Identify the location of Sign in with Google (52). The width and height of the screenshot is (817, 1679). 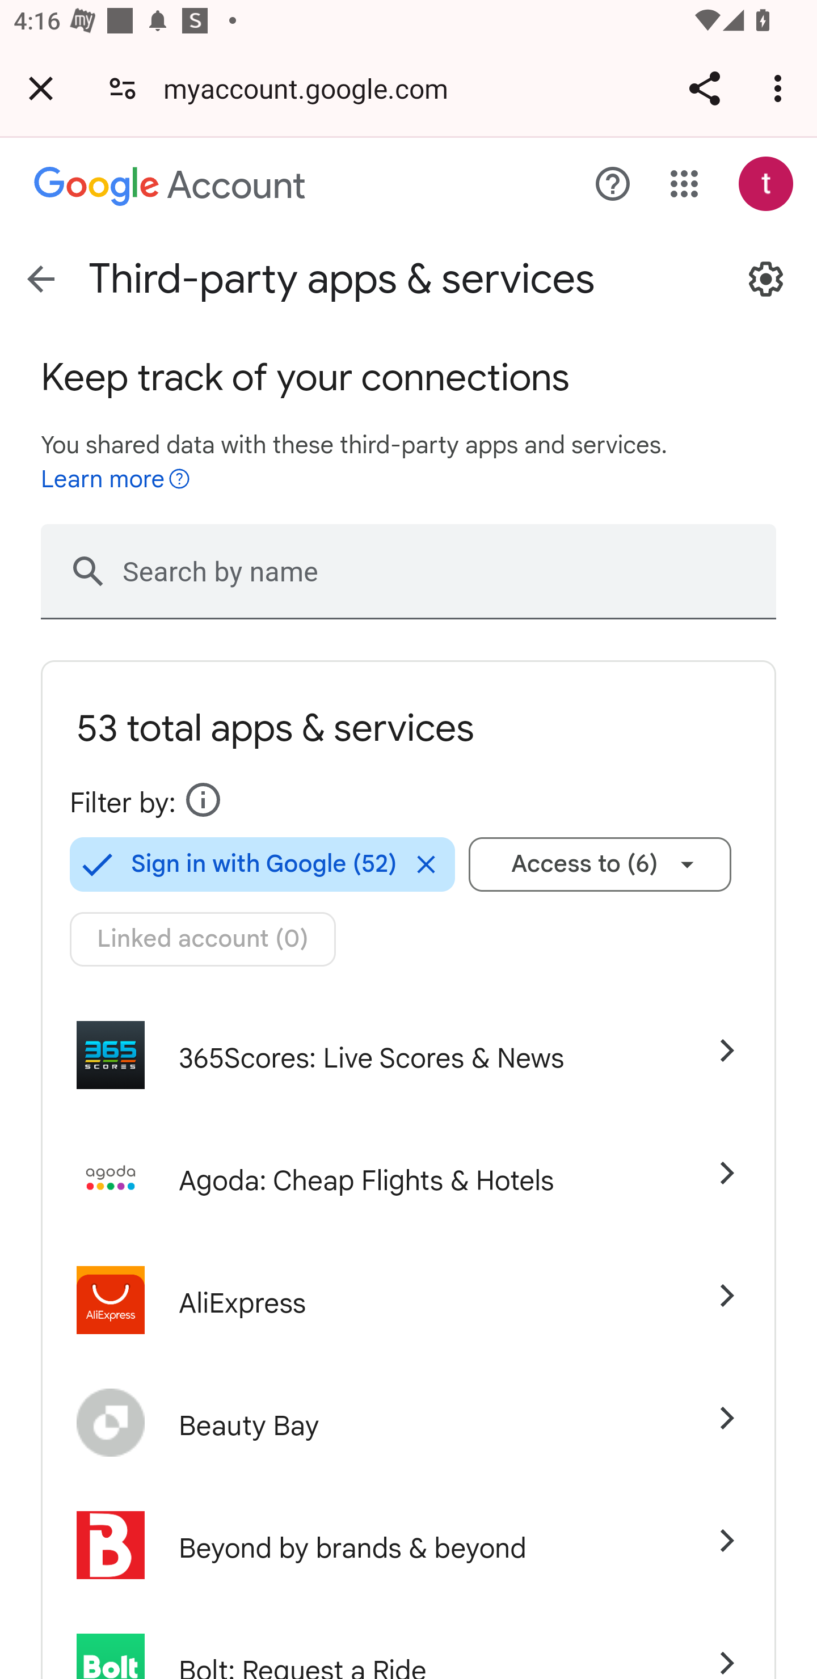
(234, 864).